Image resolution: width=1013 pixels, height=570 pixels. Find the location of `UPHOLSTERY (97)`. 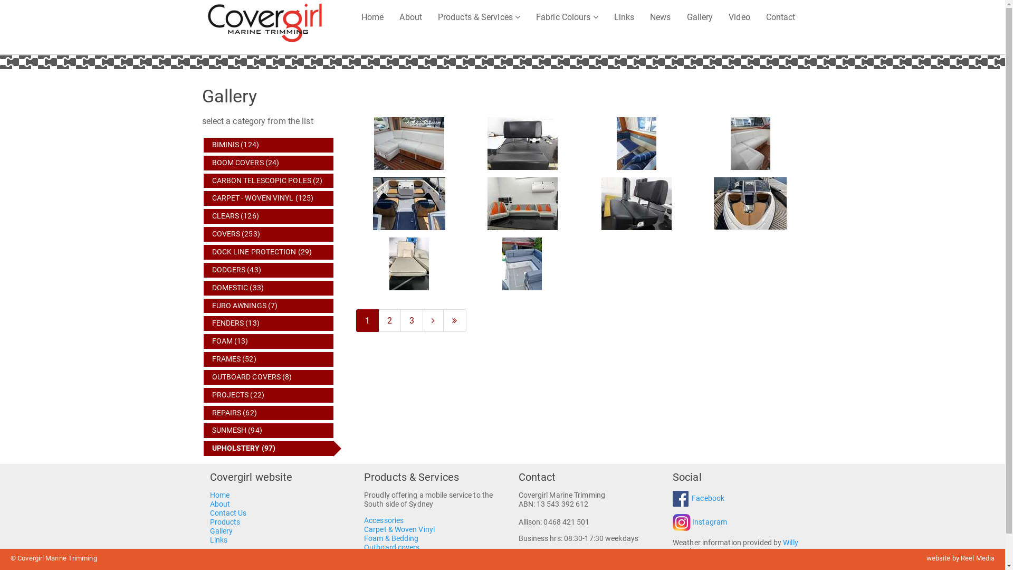

UPHOLSTERY (97) is located at coordinates (269, 449).